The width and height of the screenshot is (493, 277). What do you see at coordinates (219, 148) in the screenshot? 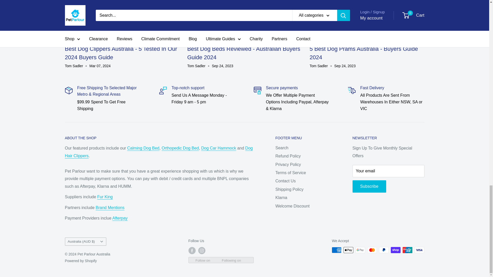
I see `Dog Car Hammock` at bounding box center [219, 148].